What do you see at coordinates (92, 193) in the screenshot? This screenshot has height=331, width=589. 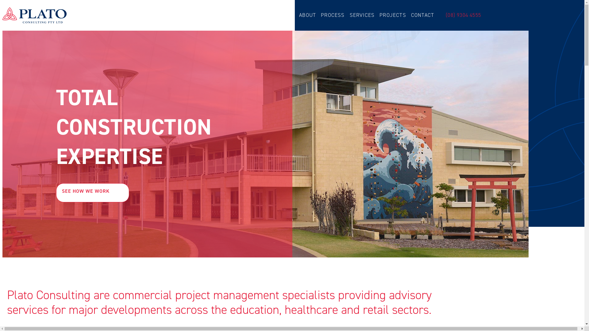 I see `SEE HOW WE WORK` at bounding box center [92, 193].